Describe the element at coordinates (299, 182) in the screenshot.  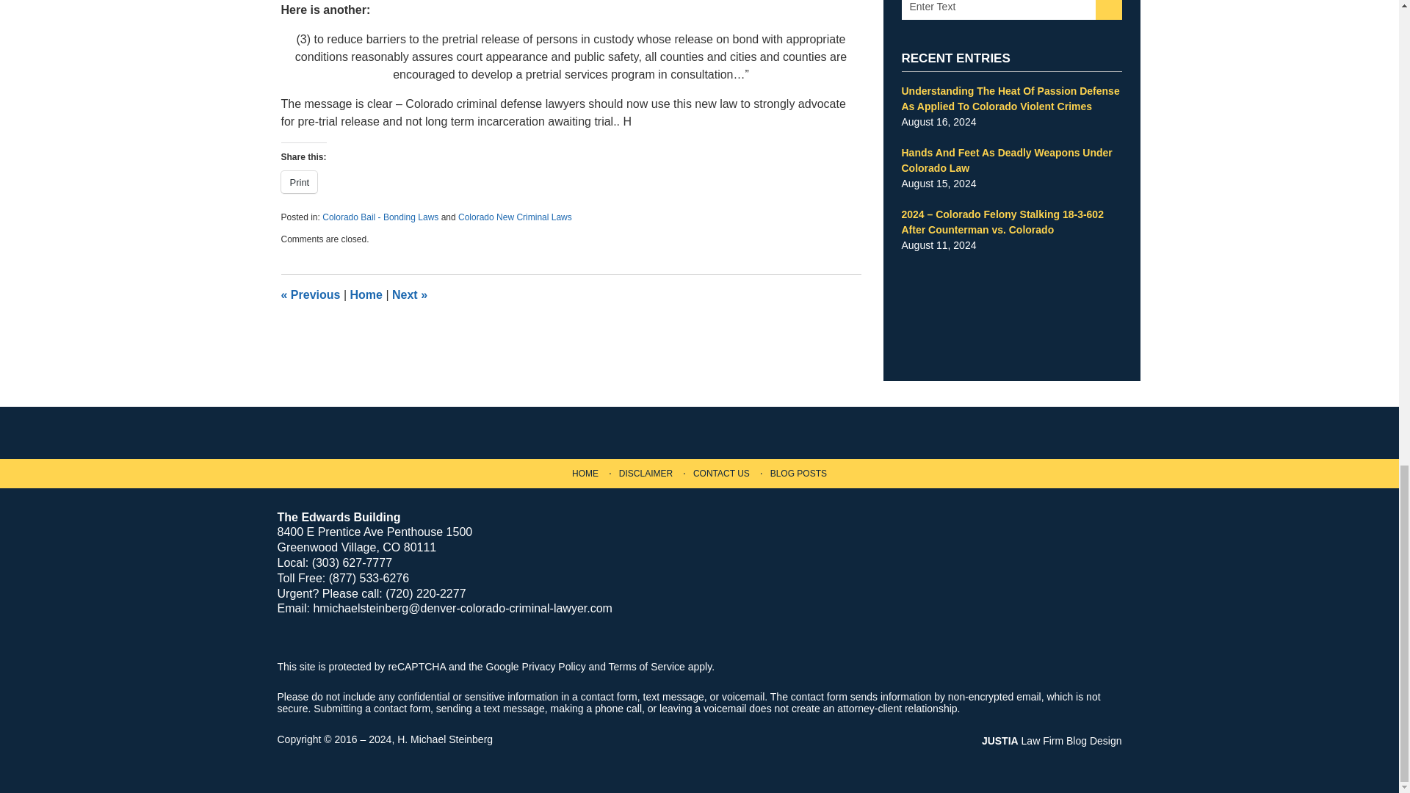
I see `Click to print` at that location.